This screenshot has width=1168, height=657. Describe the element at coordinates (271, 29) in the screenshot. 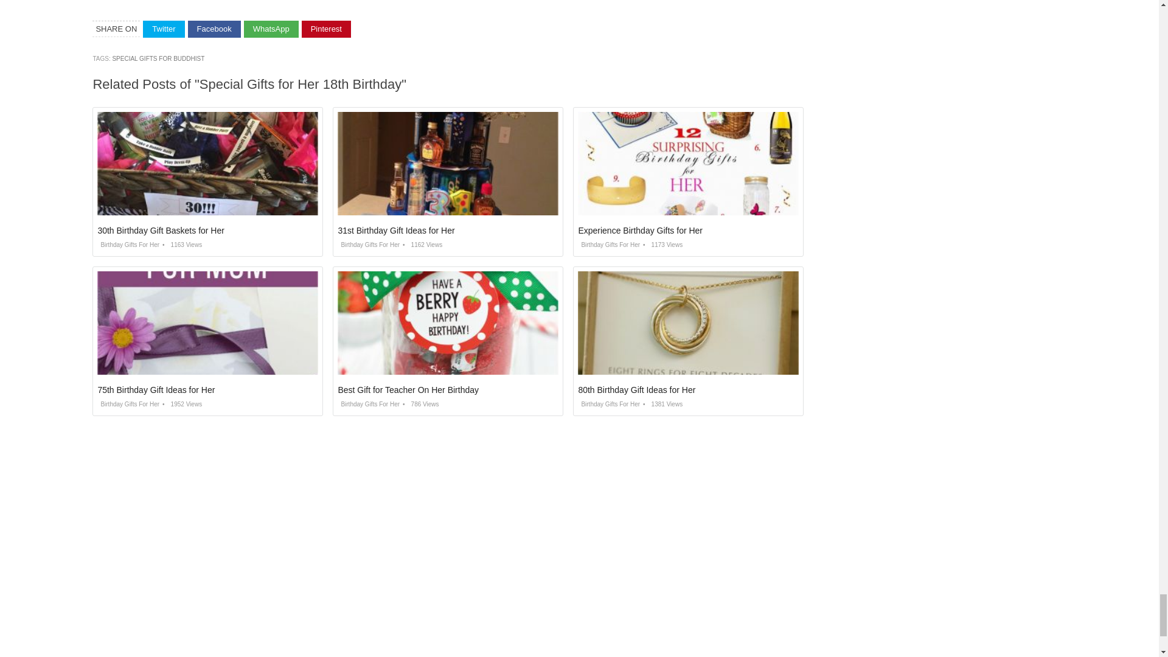

I see `WhatsApp` at that location.